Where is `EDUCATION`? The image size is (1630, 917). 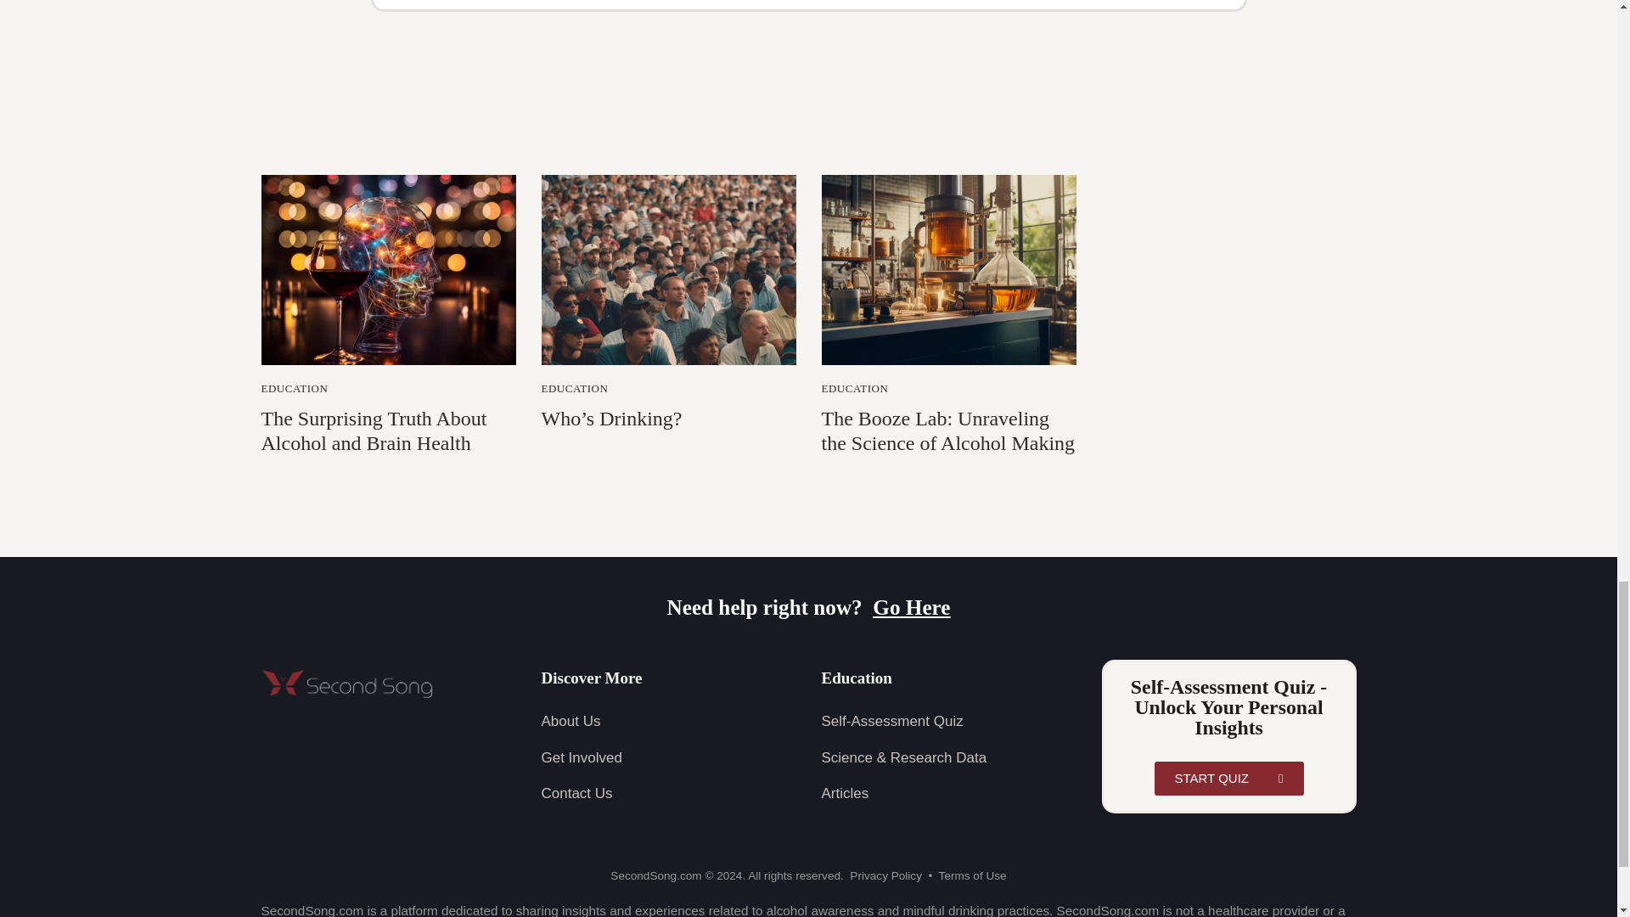
EDUCATION is located at coordinates (295, 389).